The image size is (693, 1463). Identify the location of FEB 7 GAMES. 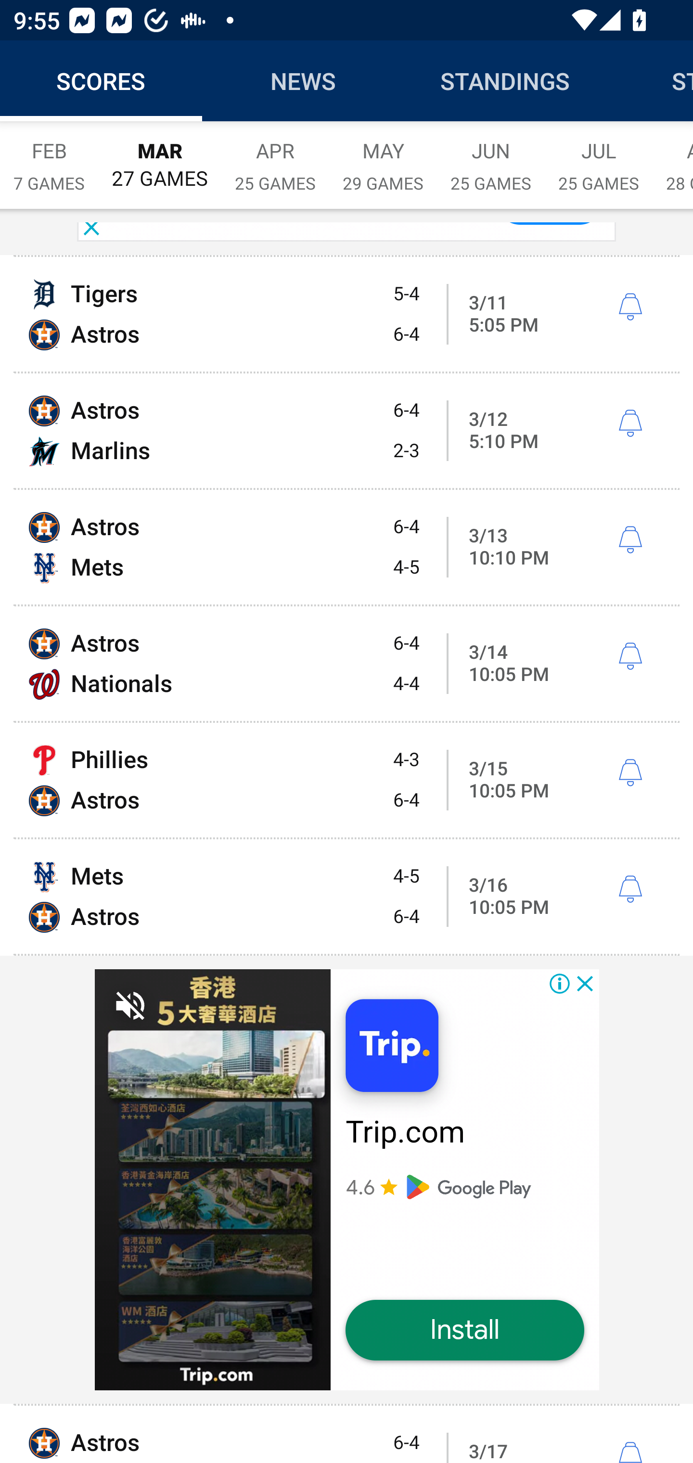
(49, 156).